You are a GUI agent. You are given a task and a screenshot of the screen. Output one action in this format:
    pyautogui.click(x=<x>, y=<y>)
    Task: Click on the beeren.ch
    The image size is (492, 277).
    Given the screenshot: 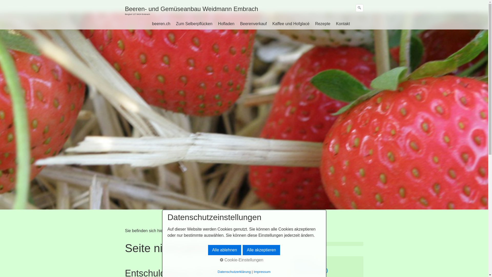 What is the action you would take?
    pyautogui.click(x=161, y=24)
    